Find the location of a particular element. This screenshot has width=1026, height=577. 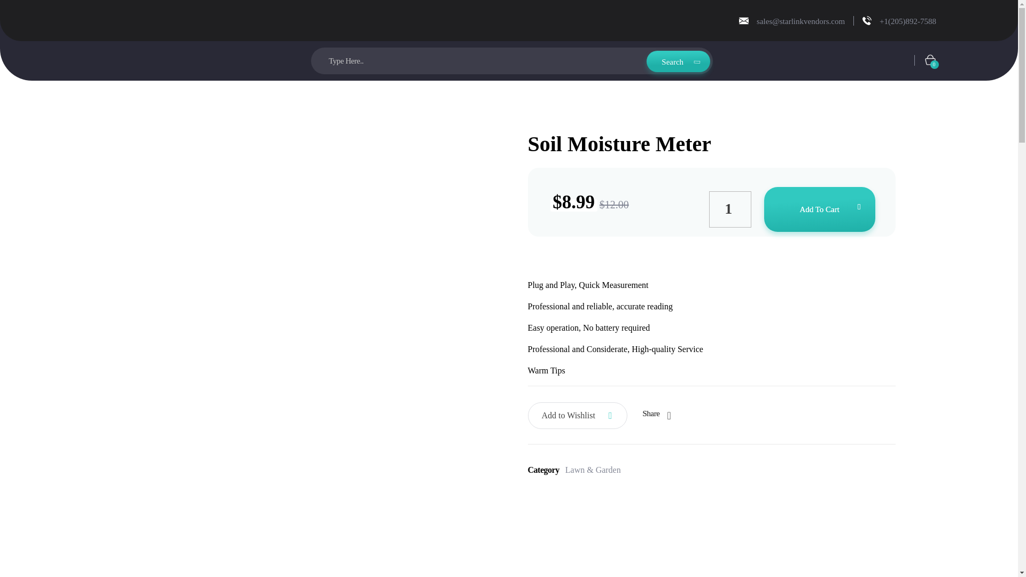

1 is located at coordinates (730, 209).